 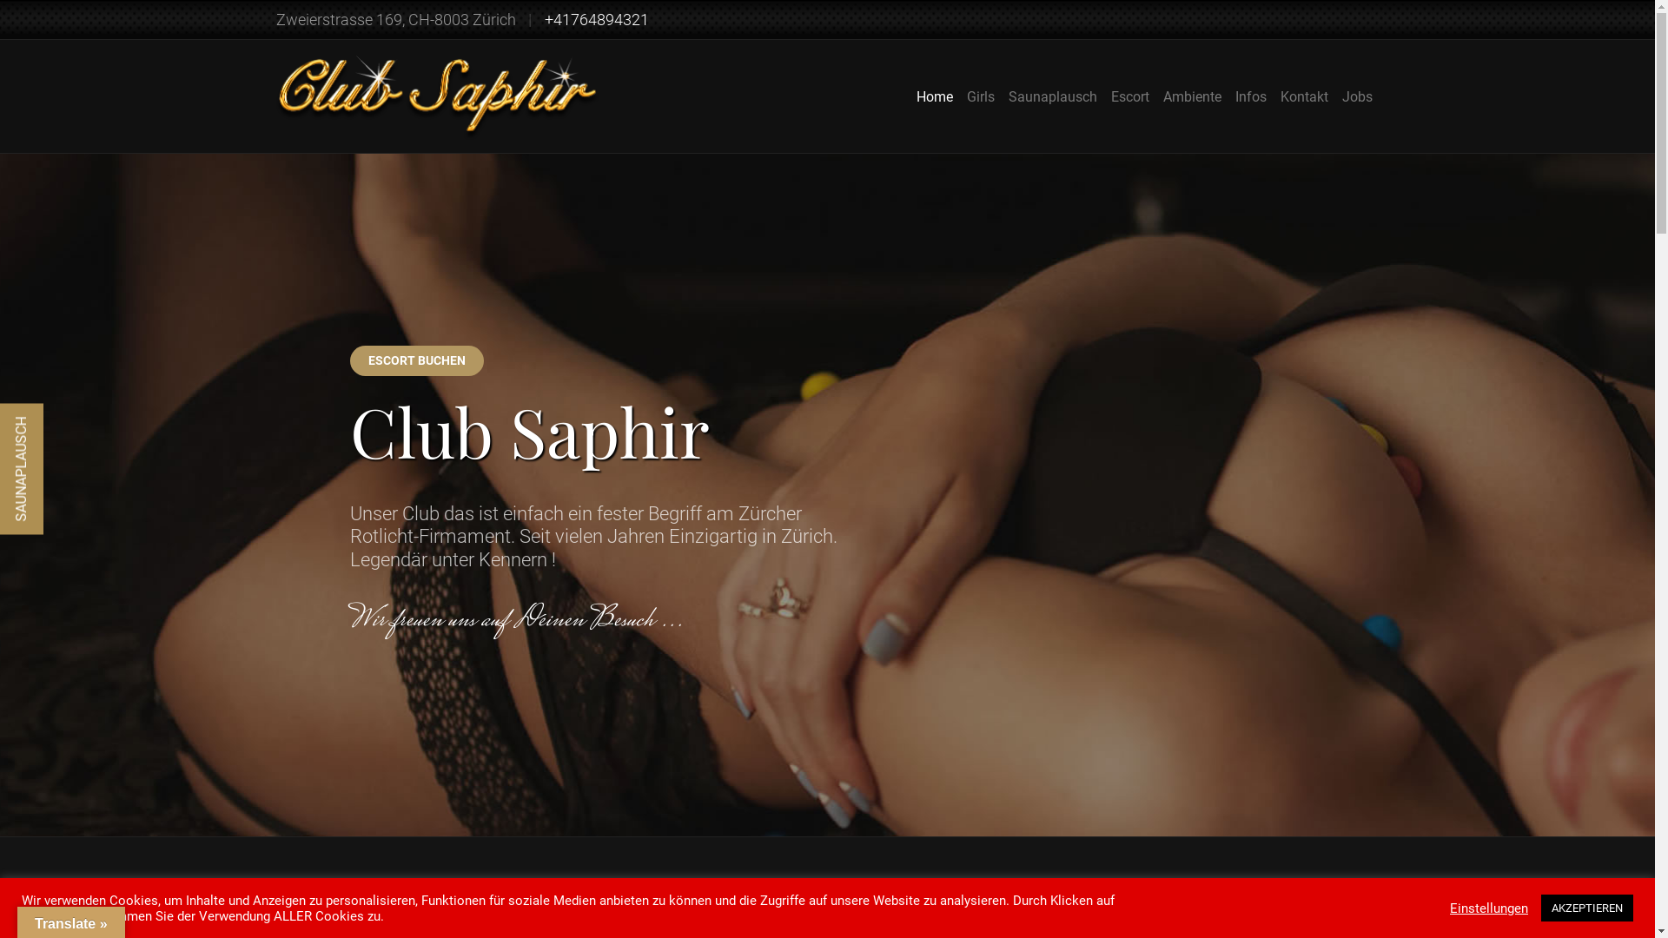 What do you see at coordinates (1489, 908) in the screenshot?
I see `Einstellungen` at bounding box center [1489, 908].